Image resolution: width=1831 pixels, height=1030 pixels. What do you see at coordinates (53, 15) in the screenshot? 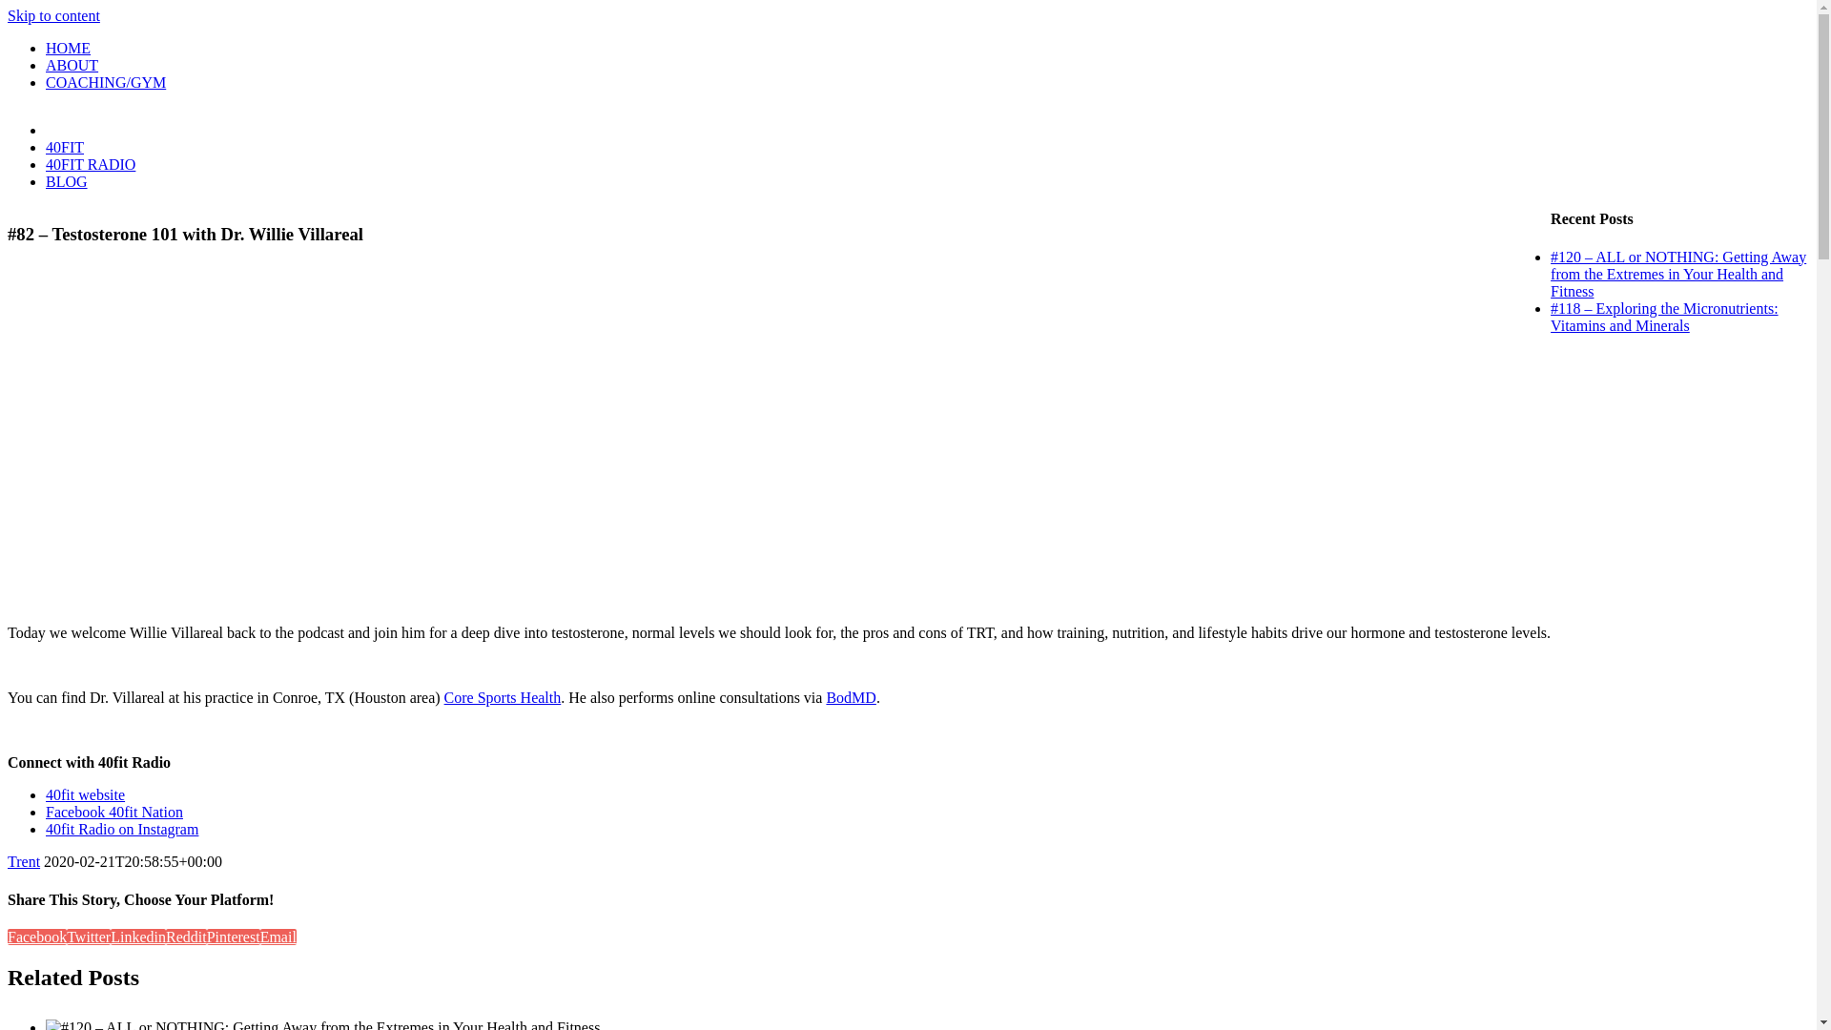
I see `Skip to content` at bounding box center [53, 15].